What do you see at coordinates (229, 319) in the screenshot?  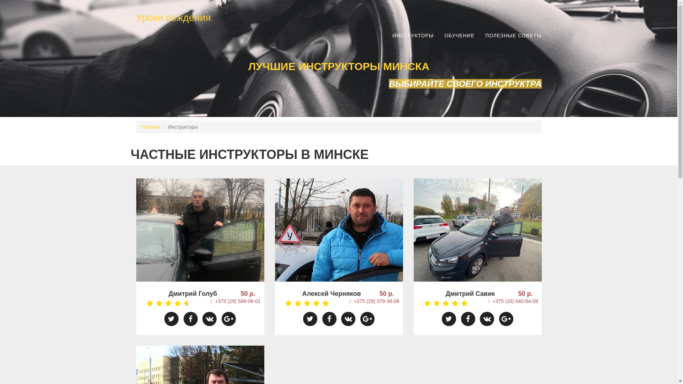 I see `Google+` at bounding box center [229, 319].